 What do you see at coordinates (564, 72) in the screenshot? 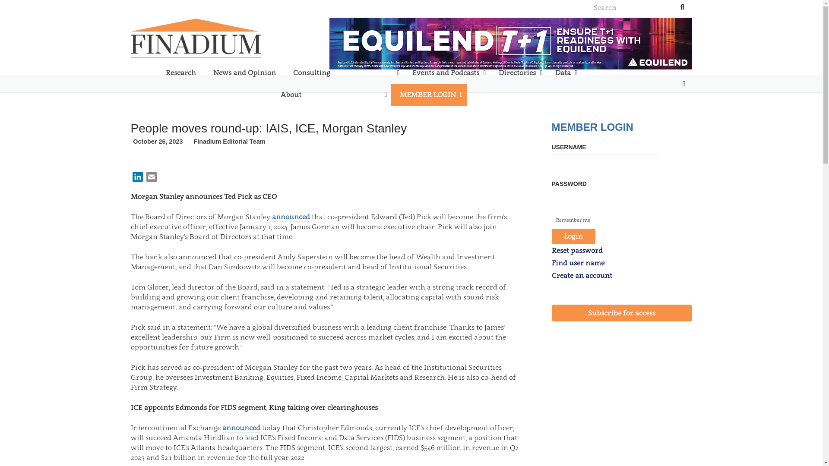
I see `Data` at bounding box center [564, 72].